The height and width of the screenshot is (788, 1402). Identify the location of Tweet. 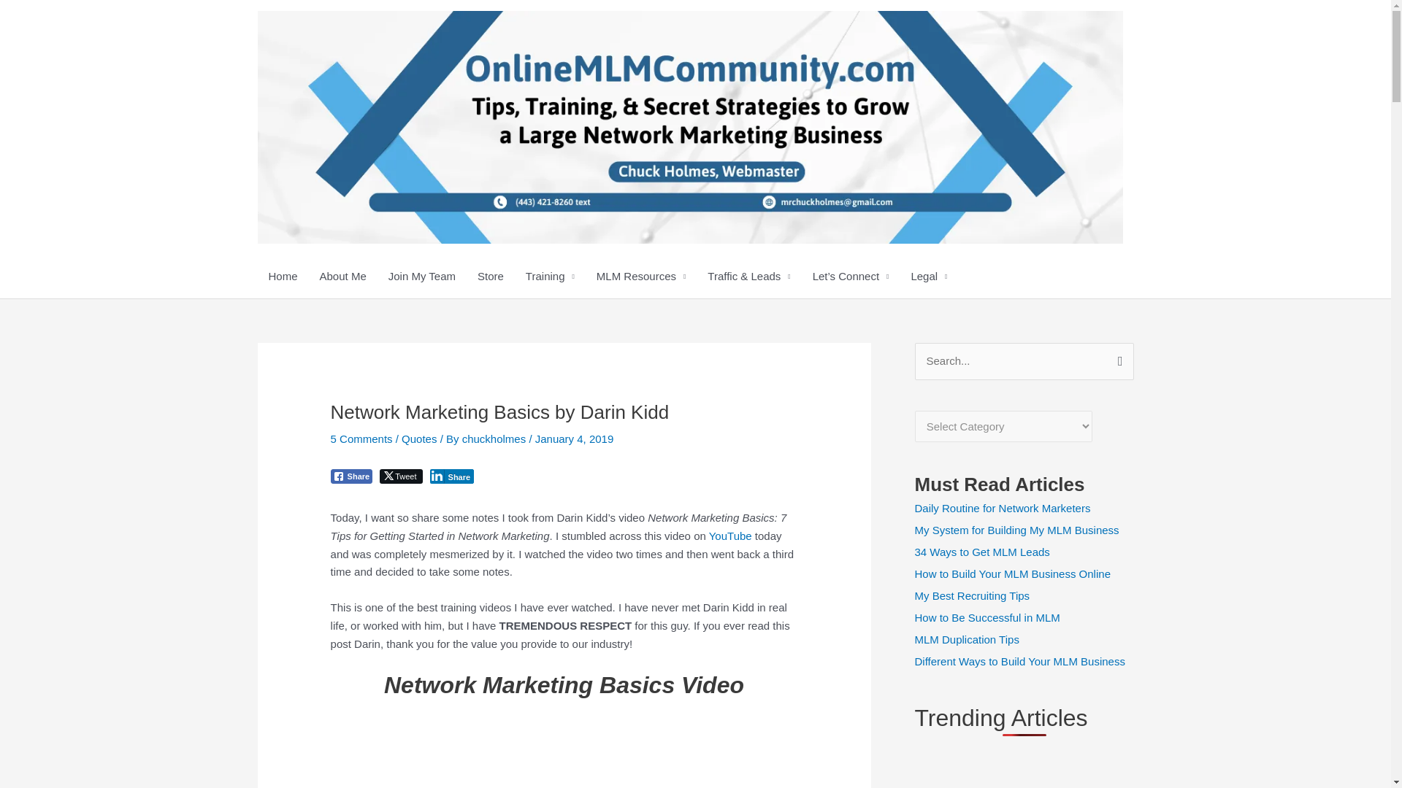
(400, 476).